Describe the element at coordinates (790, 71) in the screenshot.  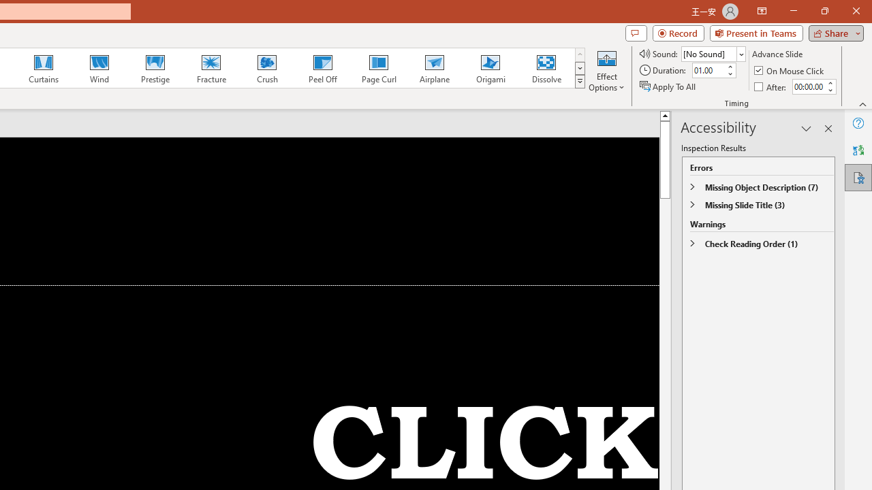
I see `On Mouse Click` at that location.